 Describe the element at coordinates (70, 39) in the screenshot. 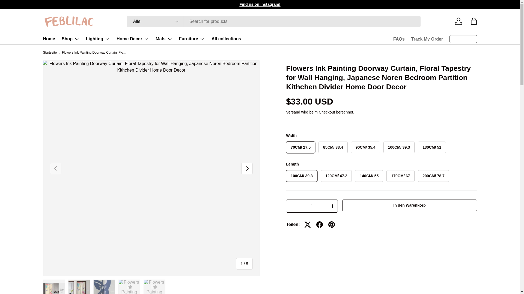

I see `Shop` at that location.